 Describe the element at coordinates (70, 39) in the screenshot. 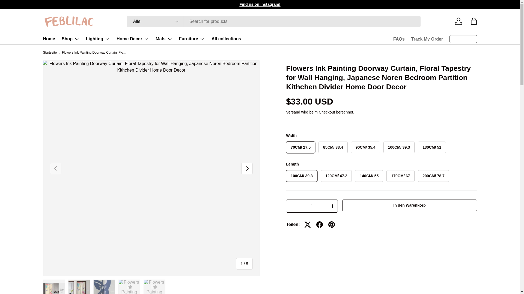

I see `Shop` at that location.